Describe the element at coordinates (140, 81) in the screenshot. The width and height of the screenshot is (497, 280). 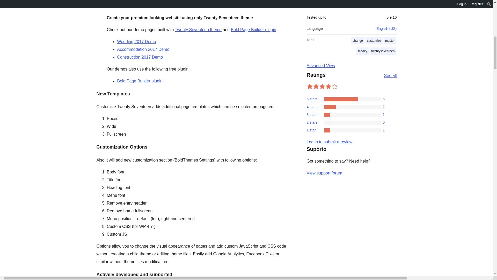
I see `Bold Page Builder plugin` at that location.